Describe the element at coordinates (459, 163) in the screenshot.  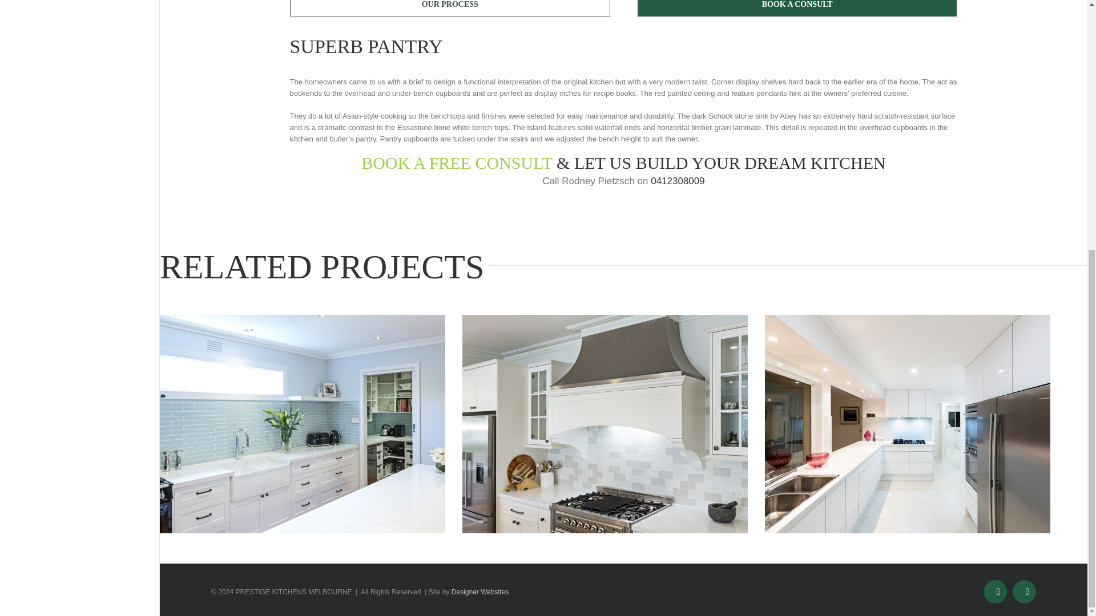
I see `BOOK A FREE CONSULT` at that location.